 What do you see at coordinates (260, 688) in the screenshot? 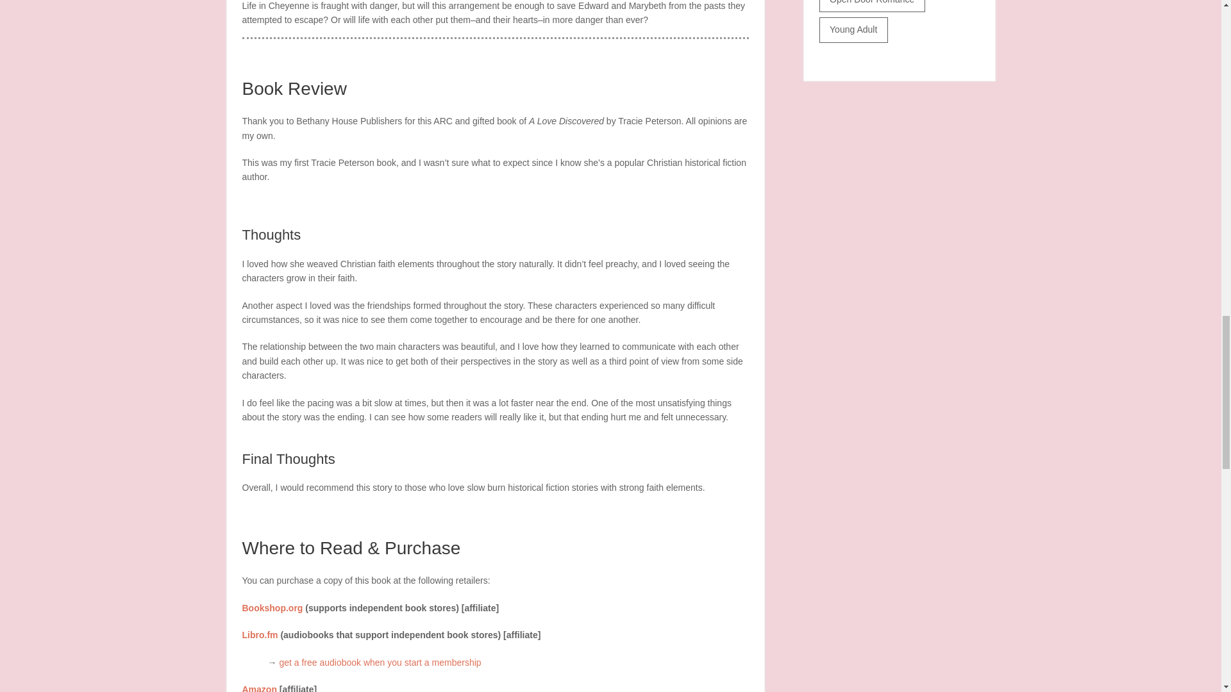
I see `Amazon` at bounding box center [260, 688].